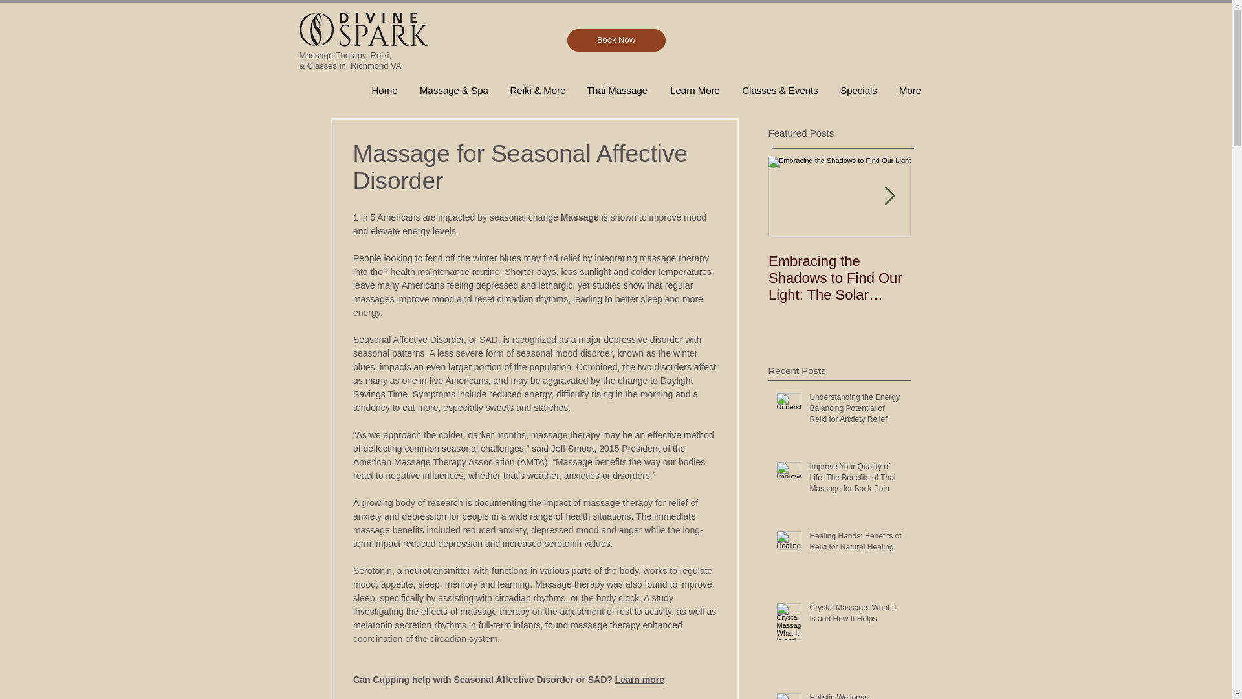 This screenshot has width=1242, height=699. Describe the element at coordinates (615, 40) in the screenshot. I see `Book Now` at that location.